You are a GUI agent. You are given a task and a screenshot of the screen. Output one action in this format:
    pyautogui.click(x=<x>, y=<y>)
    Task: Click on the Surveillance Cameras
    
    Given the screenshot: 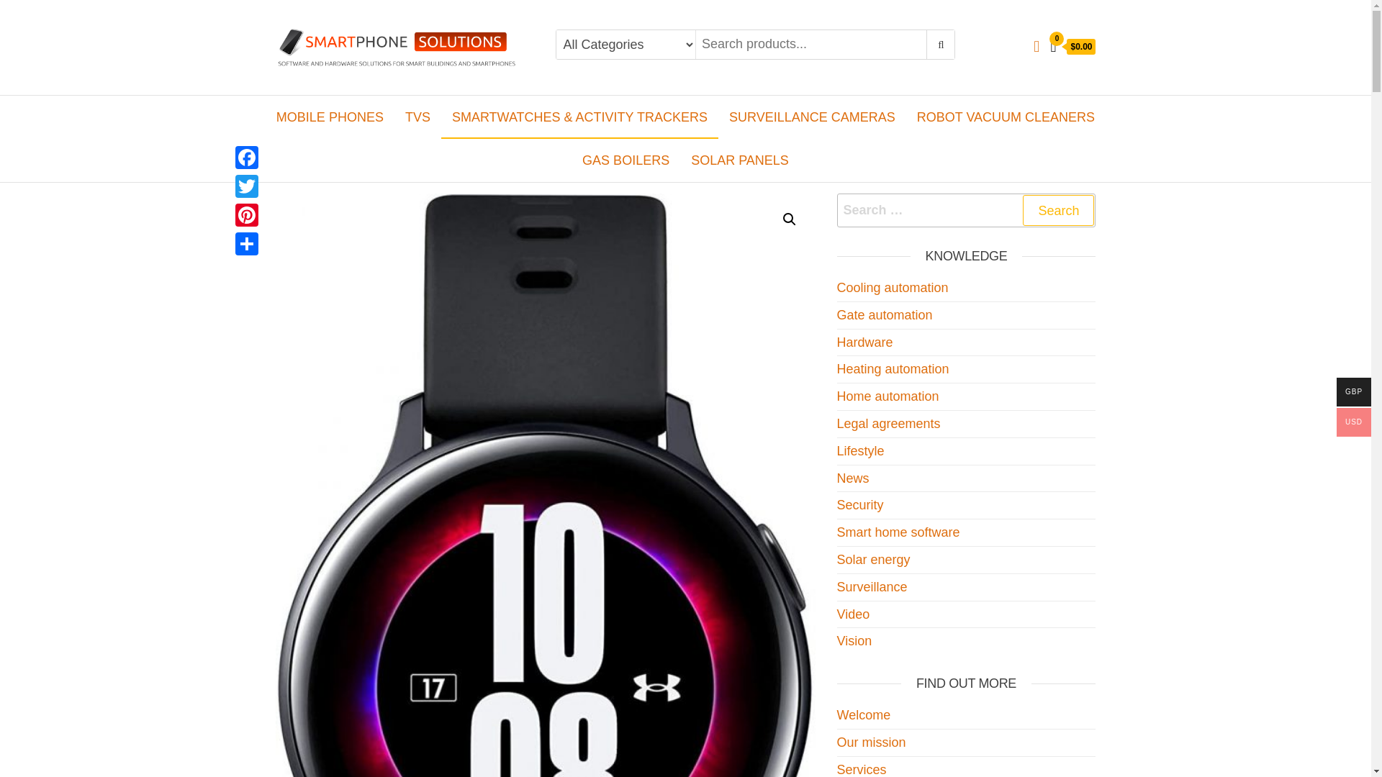 What is the action you would take?
    pyautogui.click(x=812, y=117)
    